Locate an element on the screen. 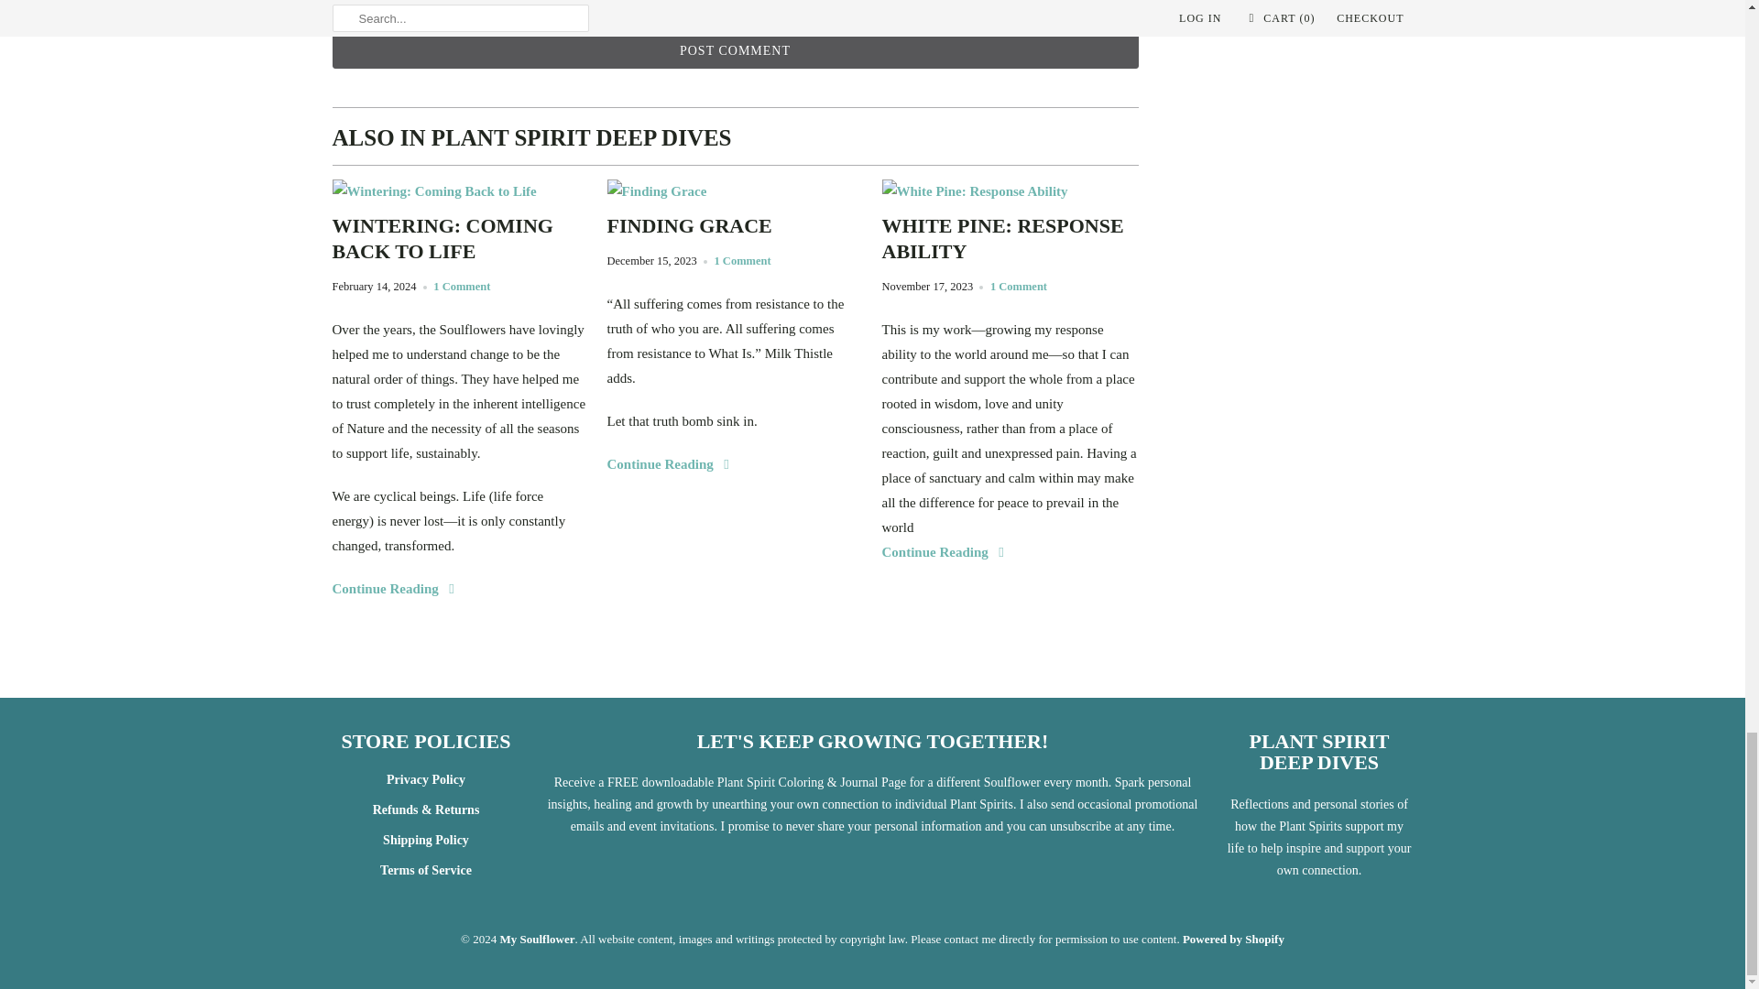 This screenshot has height=989, width=1759. Continue Reading is located at coordinates (670, 463).